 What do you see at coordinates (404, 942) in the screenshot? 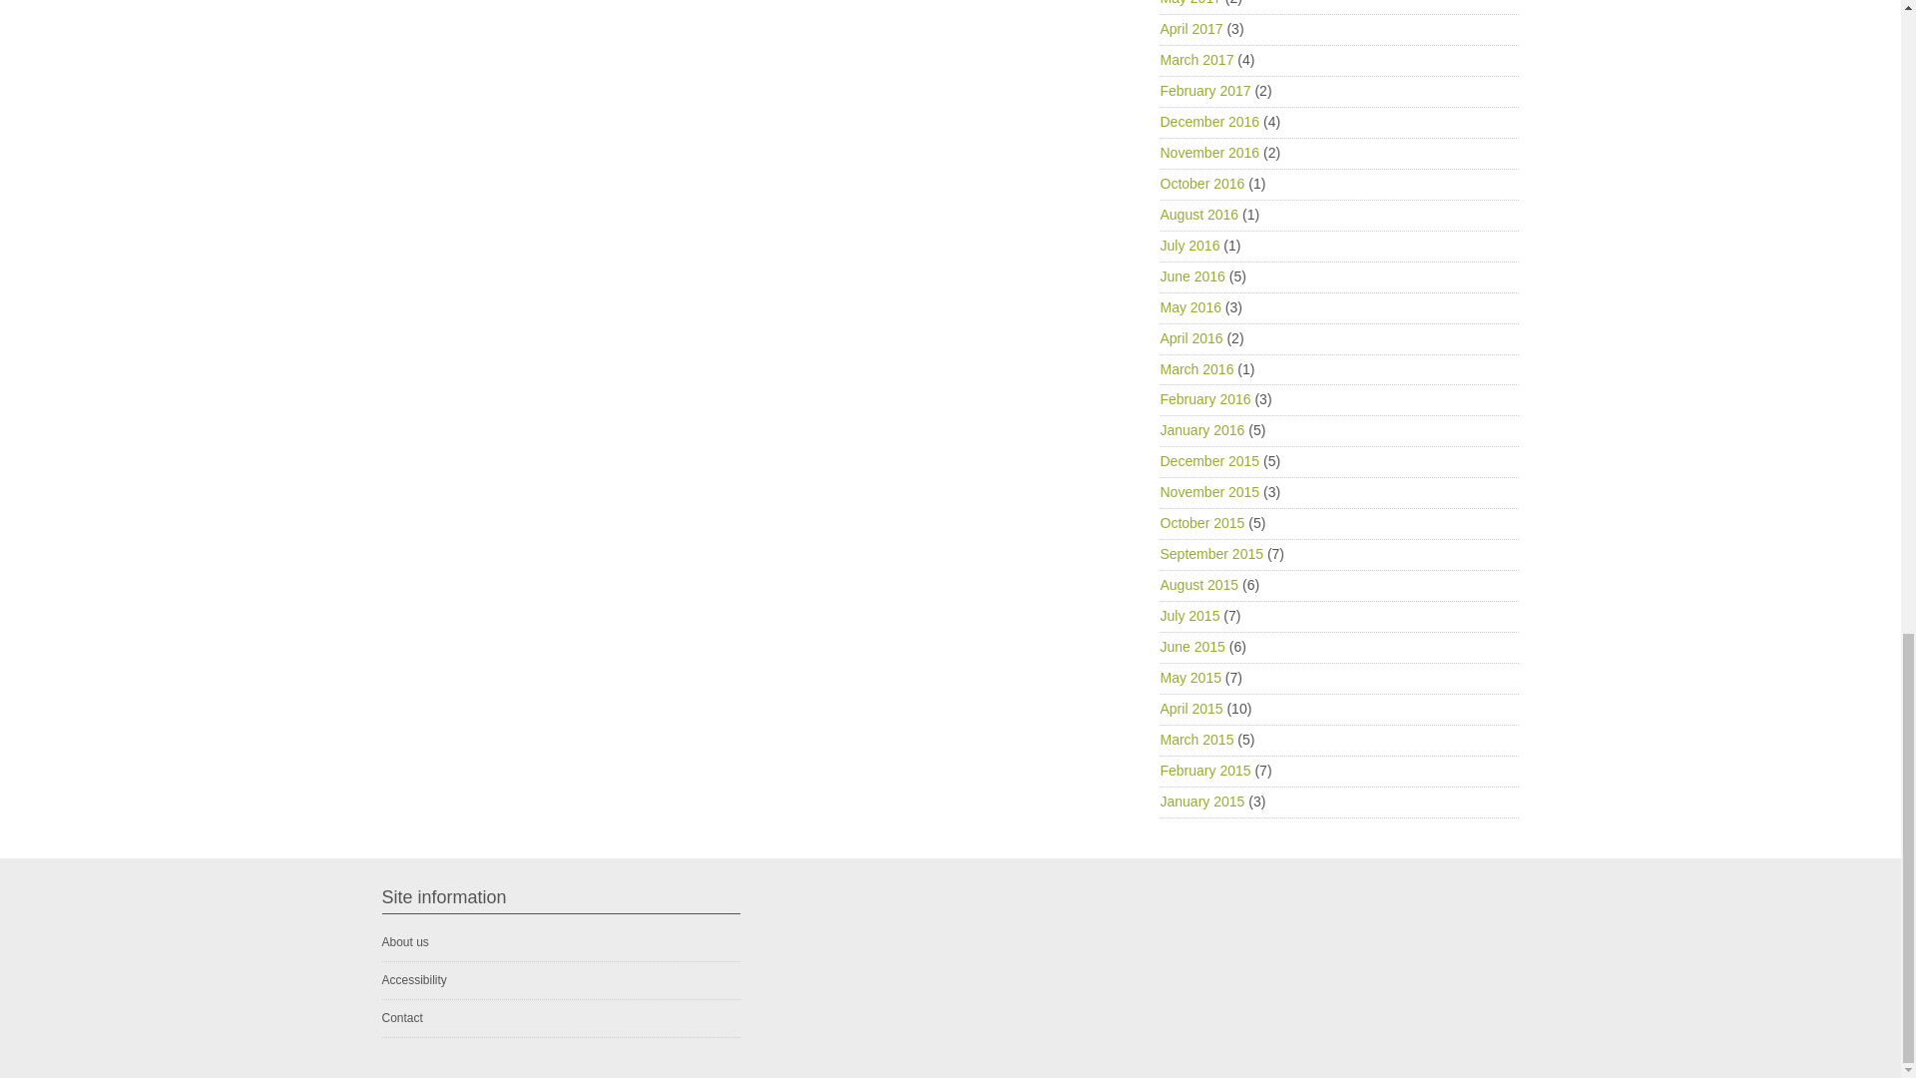
I see `About us` at bounding box center [404, 942].